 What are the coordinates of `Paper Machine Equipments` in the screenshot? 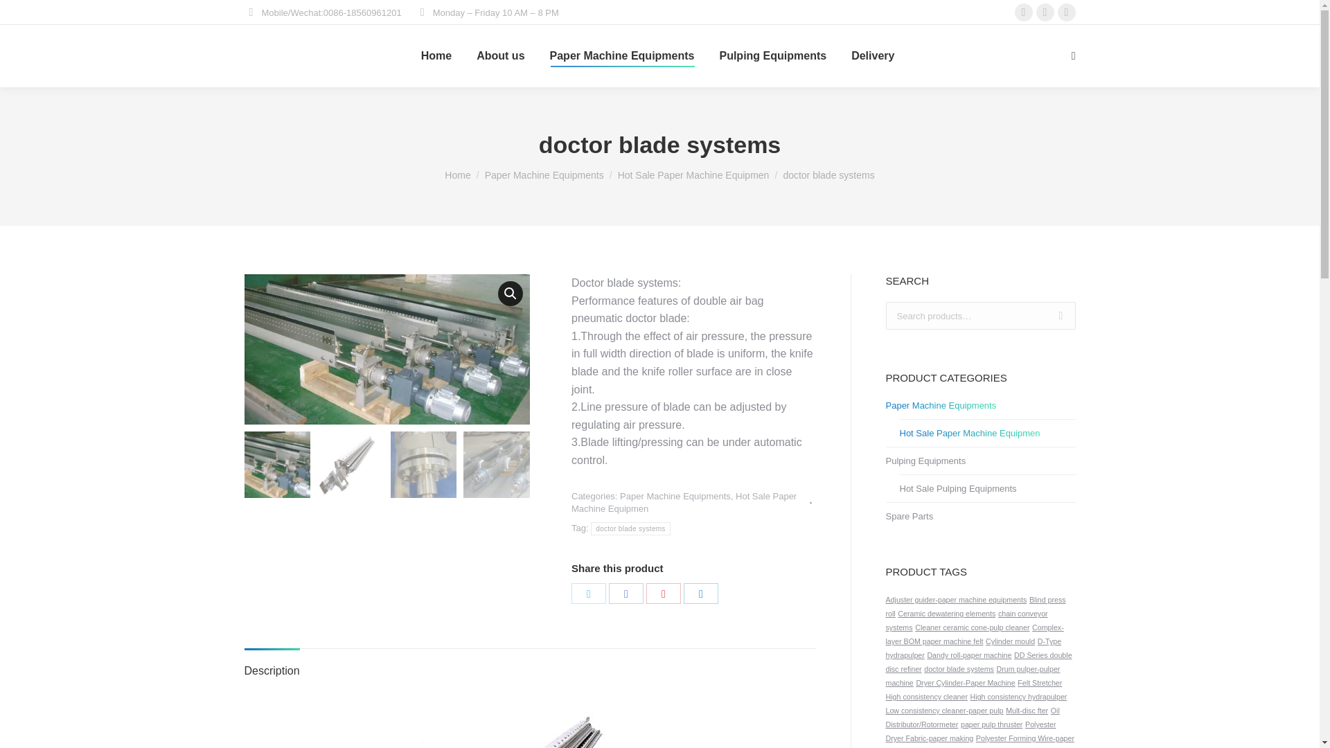 It's located at (622, 56).